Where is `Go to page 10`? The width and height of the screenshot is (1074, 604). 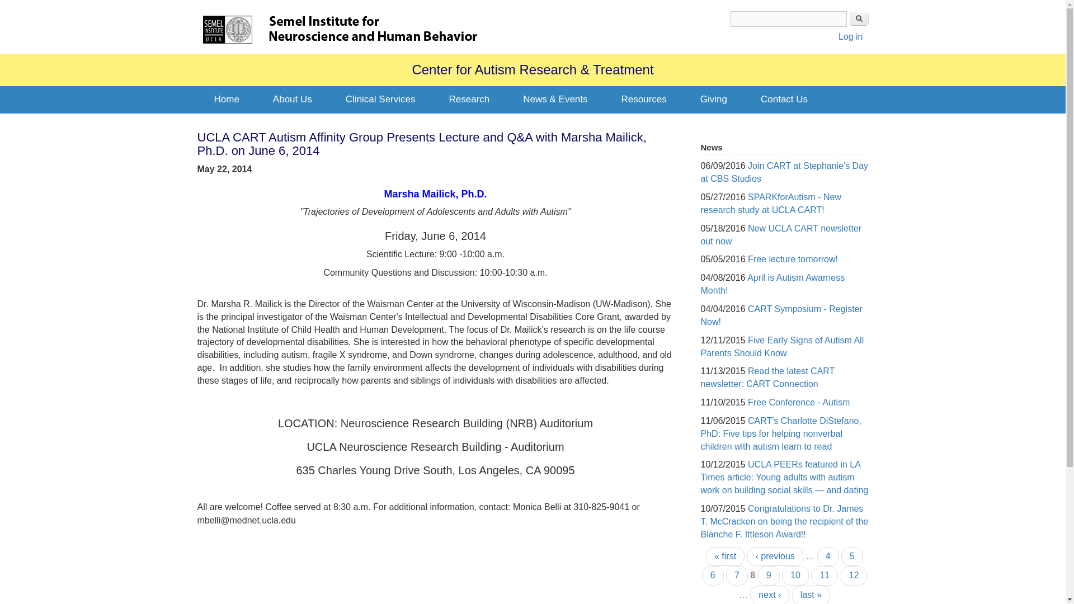 Go to page 10 is located at coordinates (795, 575).